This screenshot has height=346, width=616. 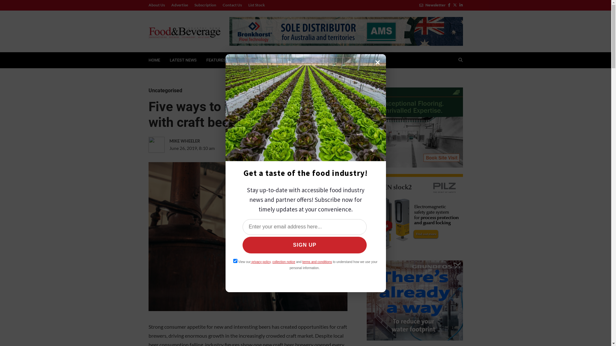 What do you see at coordinates (364, 60) in the screenshot?
I see `MARKETPLACE` at bounding box center [364, 60].